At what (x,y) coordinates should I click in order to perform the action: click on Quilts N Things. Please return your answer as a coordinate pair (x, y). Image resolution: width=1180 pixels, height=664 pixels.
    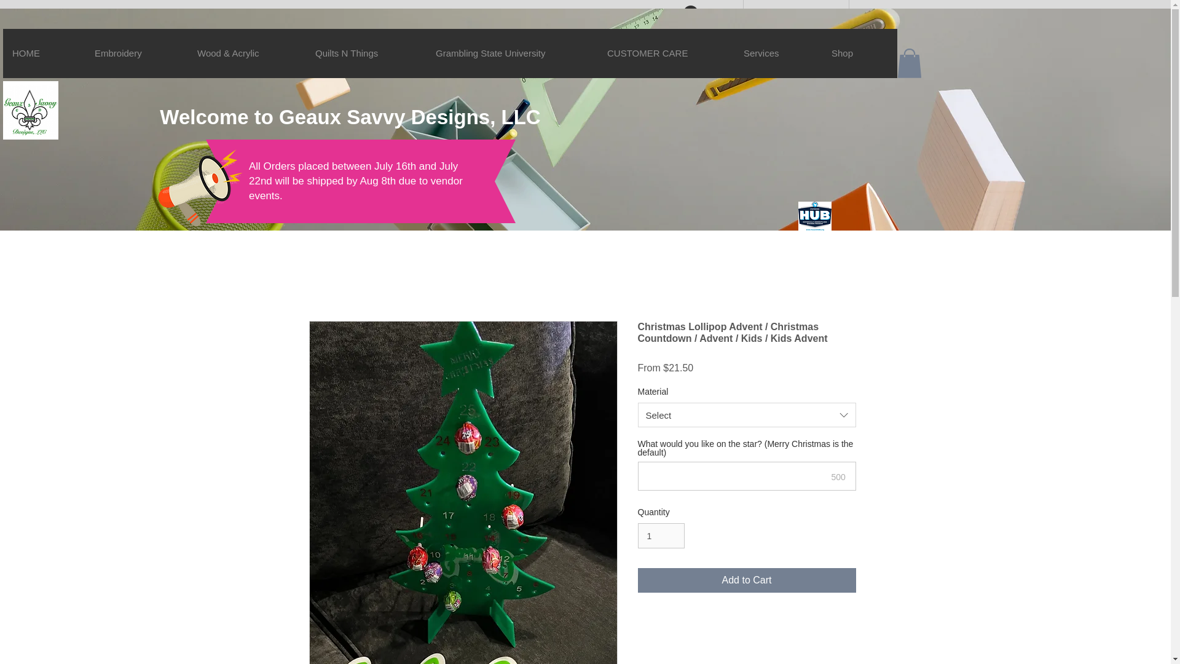
    Looking at the image, I should click on (366, 53).